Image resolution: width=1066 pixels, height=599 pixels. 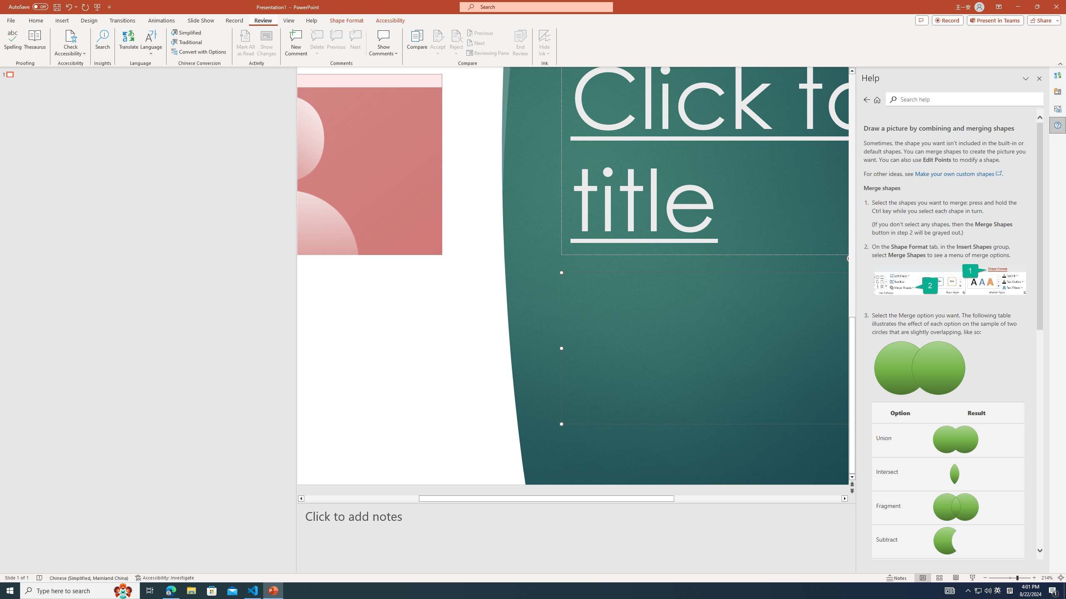 What do you see at coordinates (151, 43) in the screenshot?
I see `Language` at bounding box center [151, 43].